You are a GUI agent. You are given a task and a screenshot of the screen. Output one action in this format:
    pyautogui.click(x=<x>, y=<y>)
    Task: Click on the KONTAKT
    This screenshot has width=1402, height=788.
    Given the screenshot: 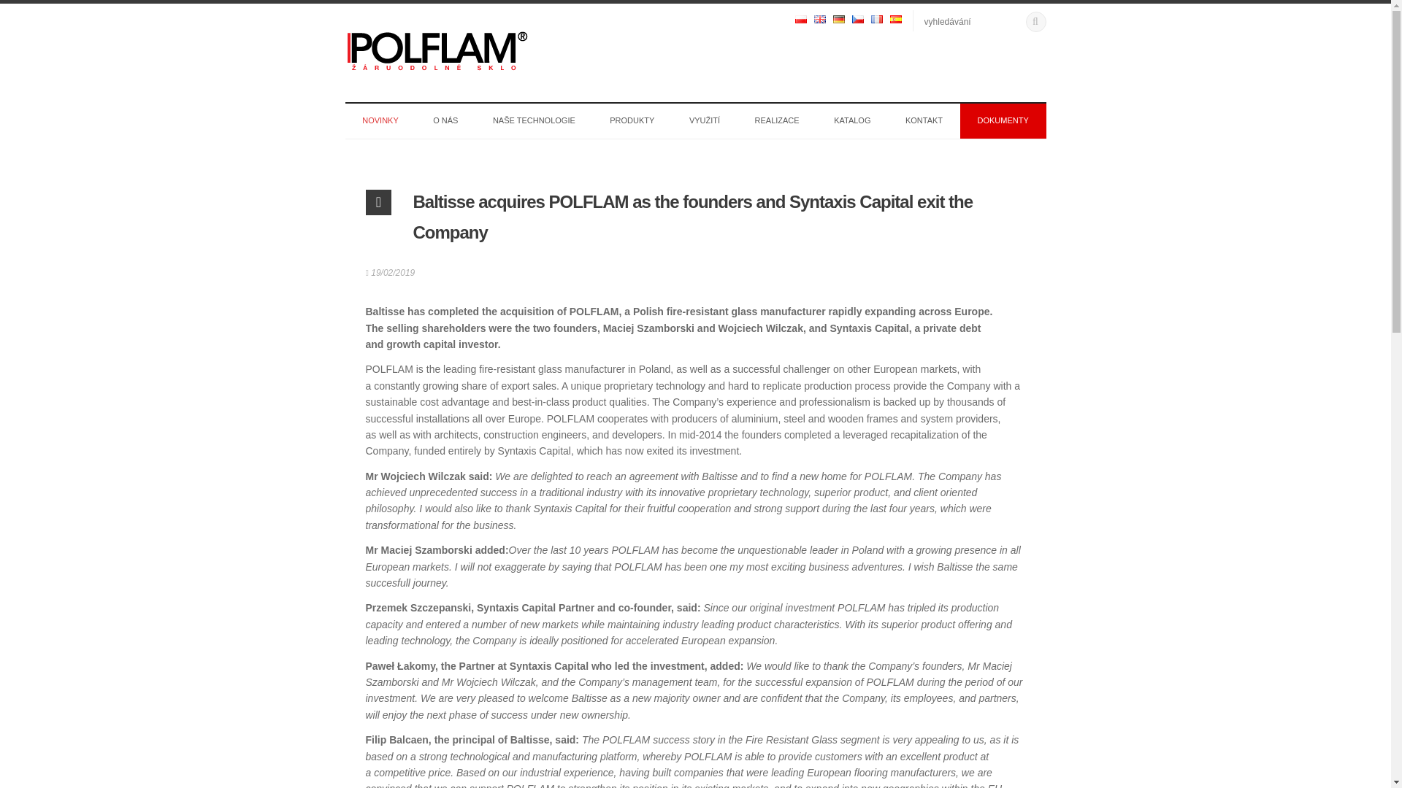 What is the action you would take?
    pyautogui.click(x=924, y=121)
    